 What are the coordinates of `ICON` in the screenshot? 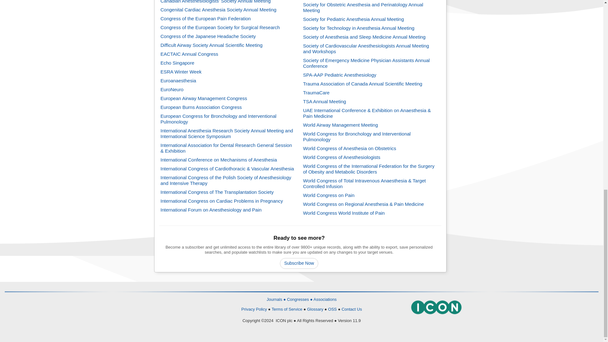 It's located at (436, 307).